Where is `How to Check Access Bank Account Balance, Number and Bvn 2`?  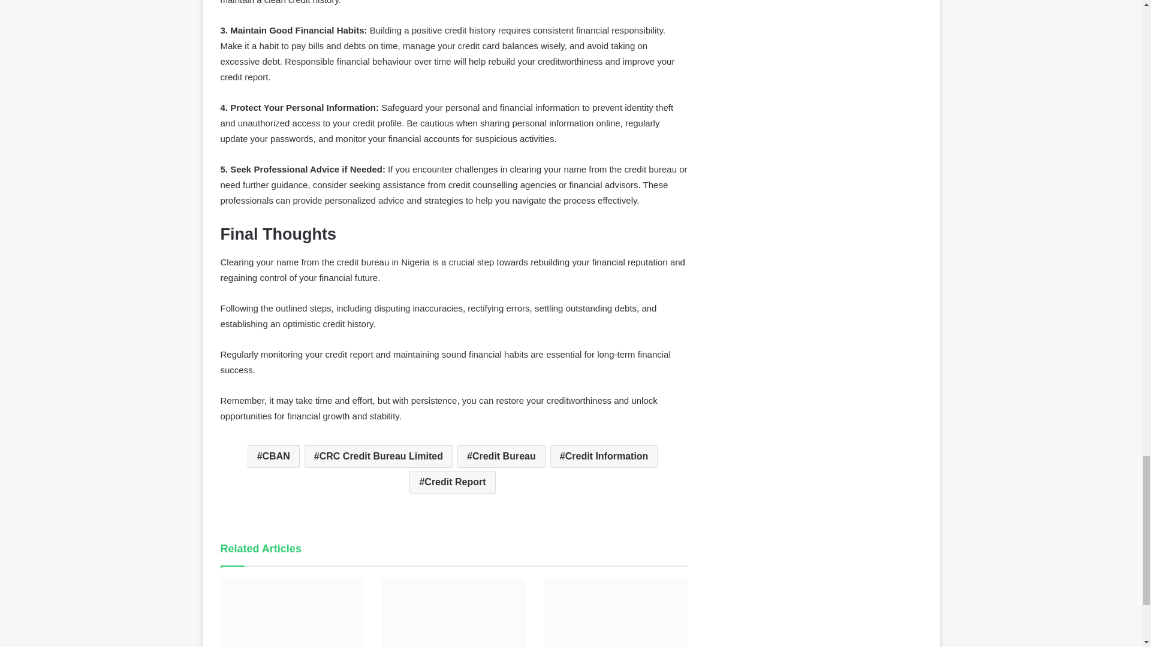
How to Check Access Bank Account Balance, Number and Bvn 2 is located at coordinates (454, 612).